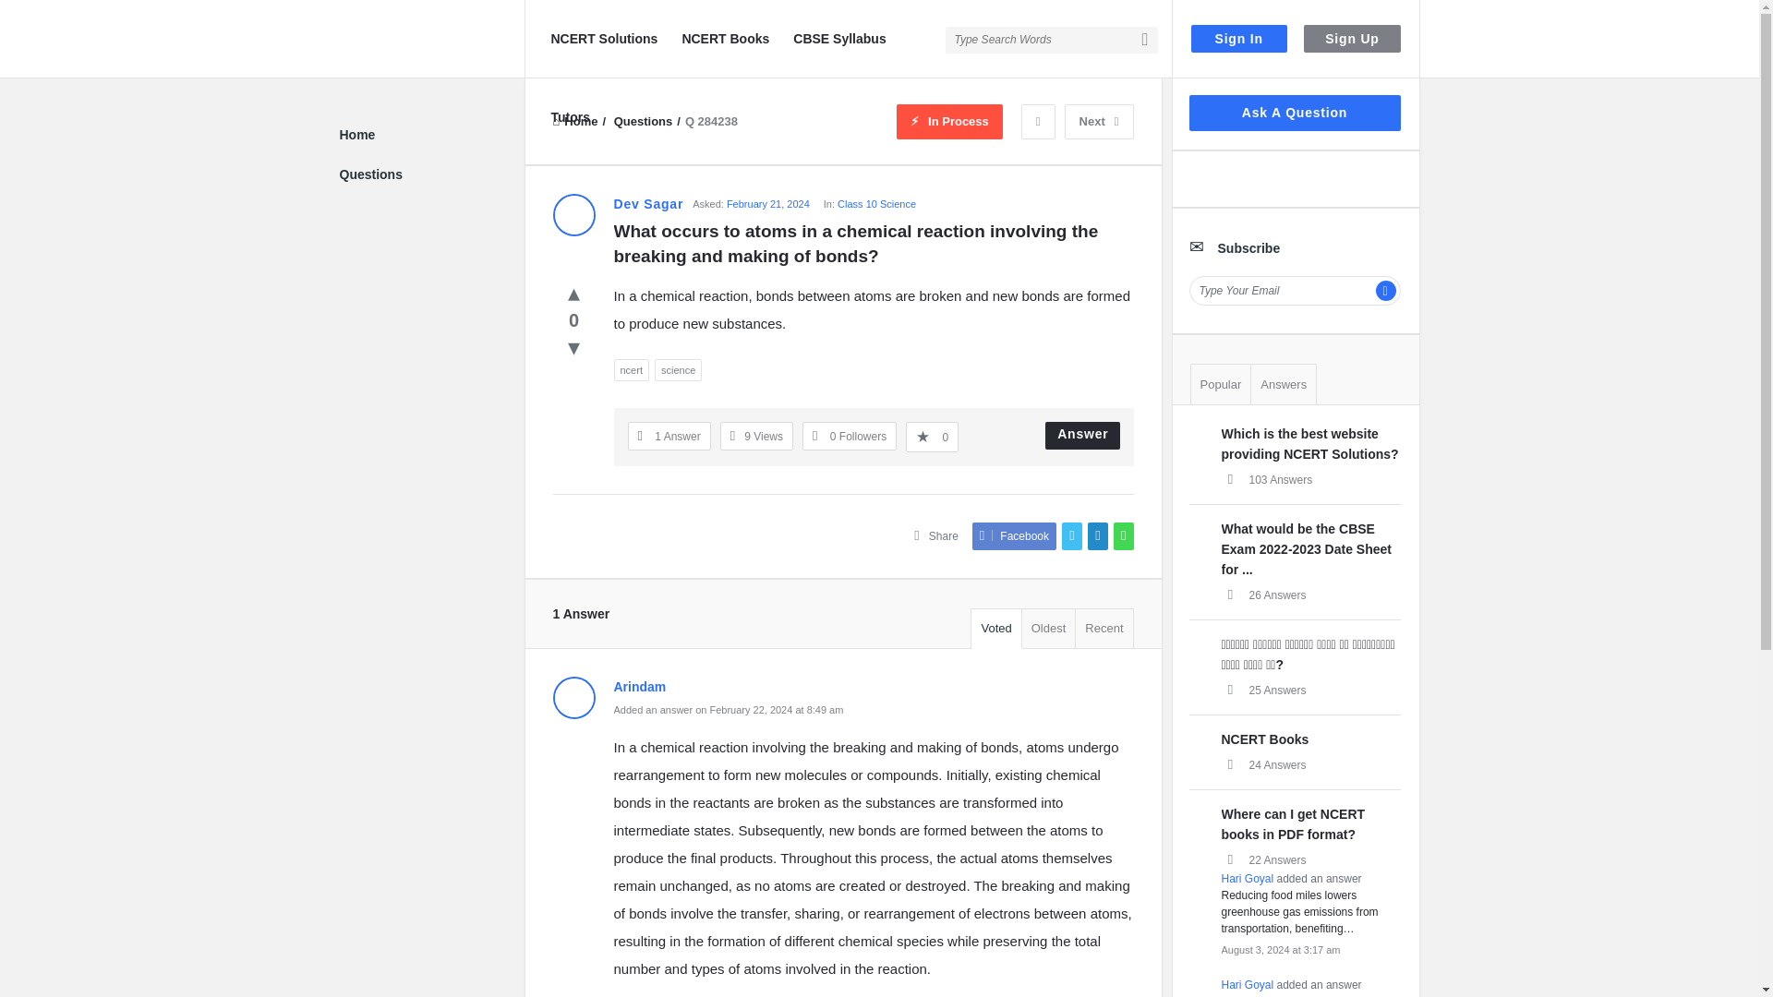 The height and width of the screenshot is (997, 1773). I want to click on Sign Up, so click(1352, 39).